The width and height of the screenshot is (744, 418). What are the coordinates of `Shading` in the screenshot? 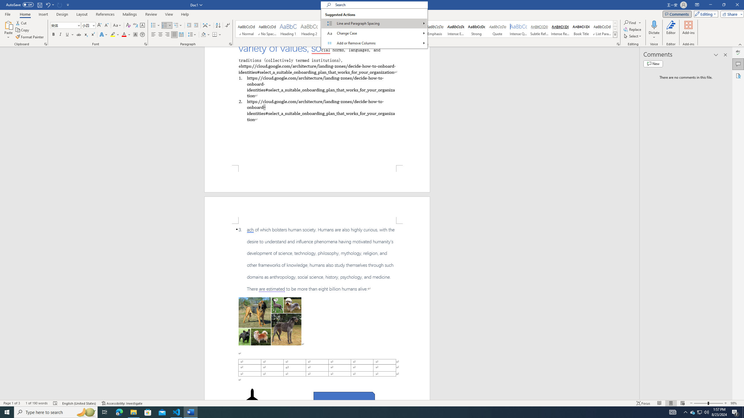 It's located at (206, 35).